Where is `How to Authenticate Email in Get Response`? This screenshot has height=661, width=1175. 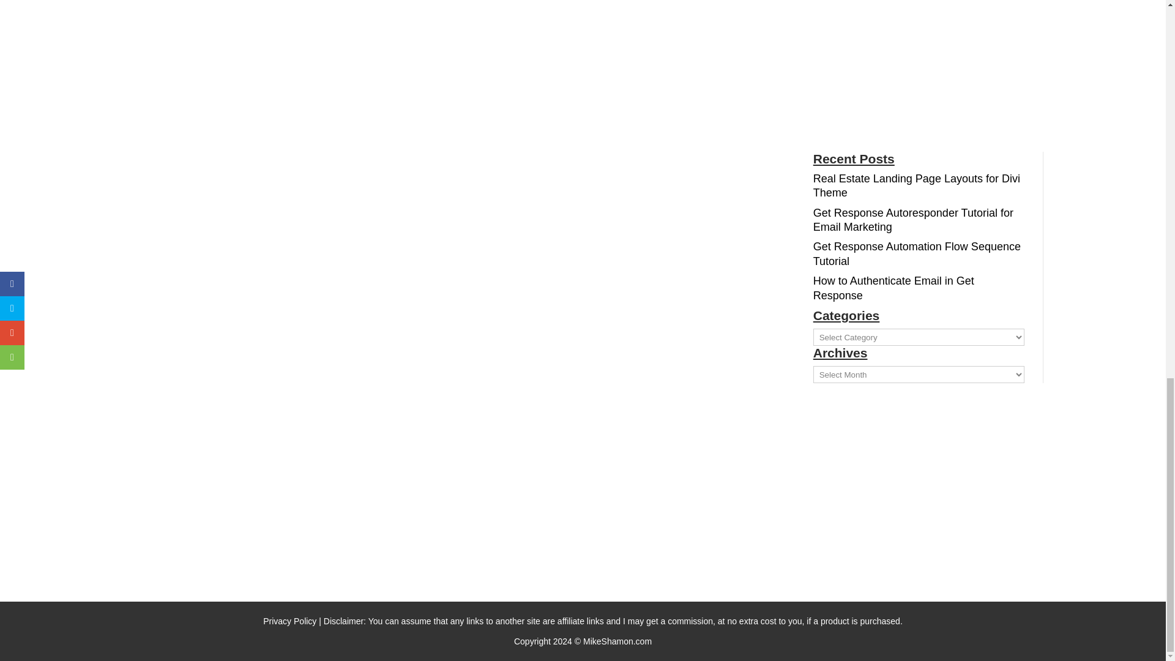
How to Authenticate Email in Get Response is located at coordinates (893, 288).